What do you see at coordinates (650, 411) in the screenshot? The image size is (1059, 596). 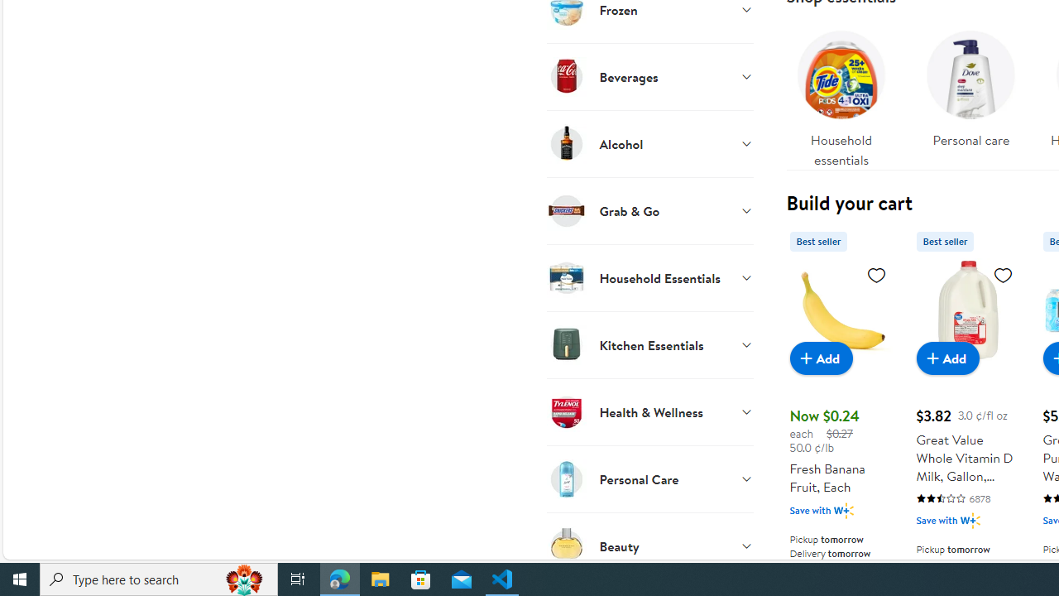 I see `Health & Wellness` at bounding box center [650, 411].